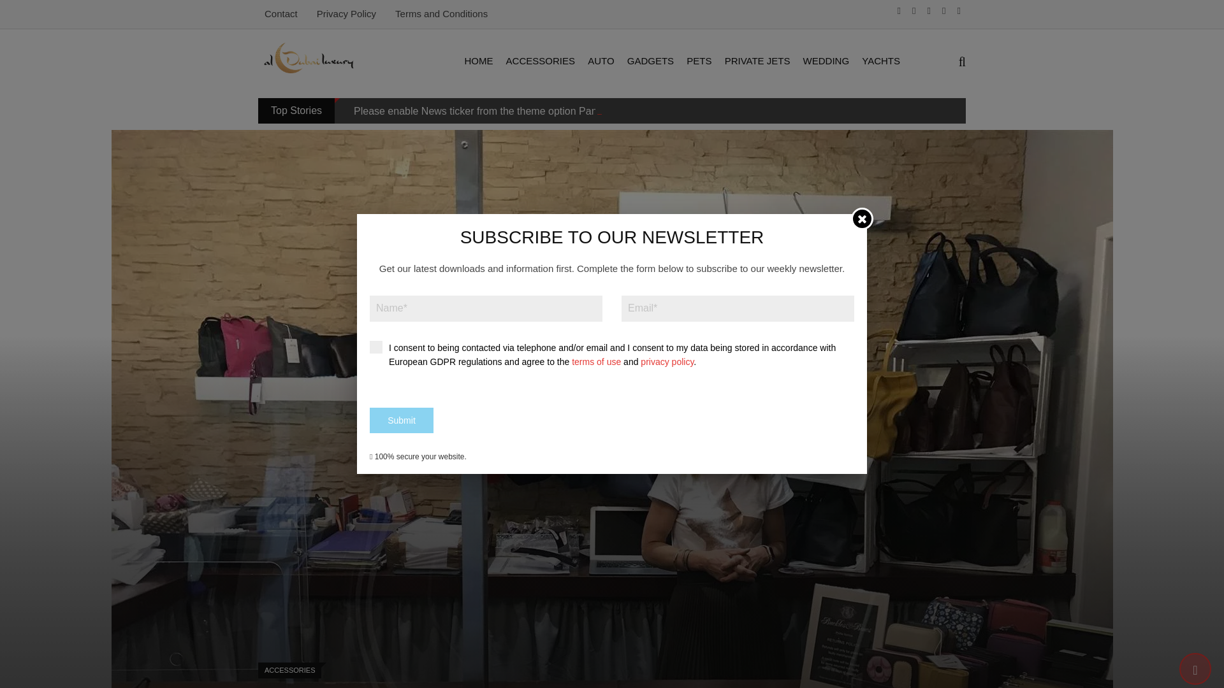 Image resolution: width=1224 pixels, height=688 pixels. Describe the element at coordinates (346, 13) in the screenshot. I see `Privacy Policy` at that location.